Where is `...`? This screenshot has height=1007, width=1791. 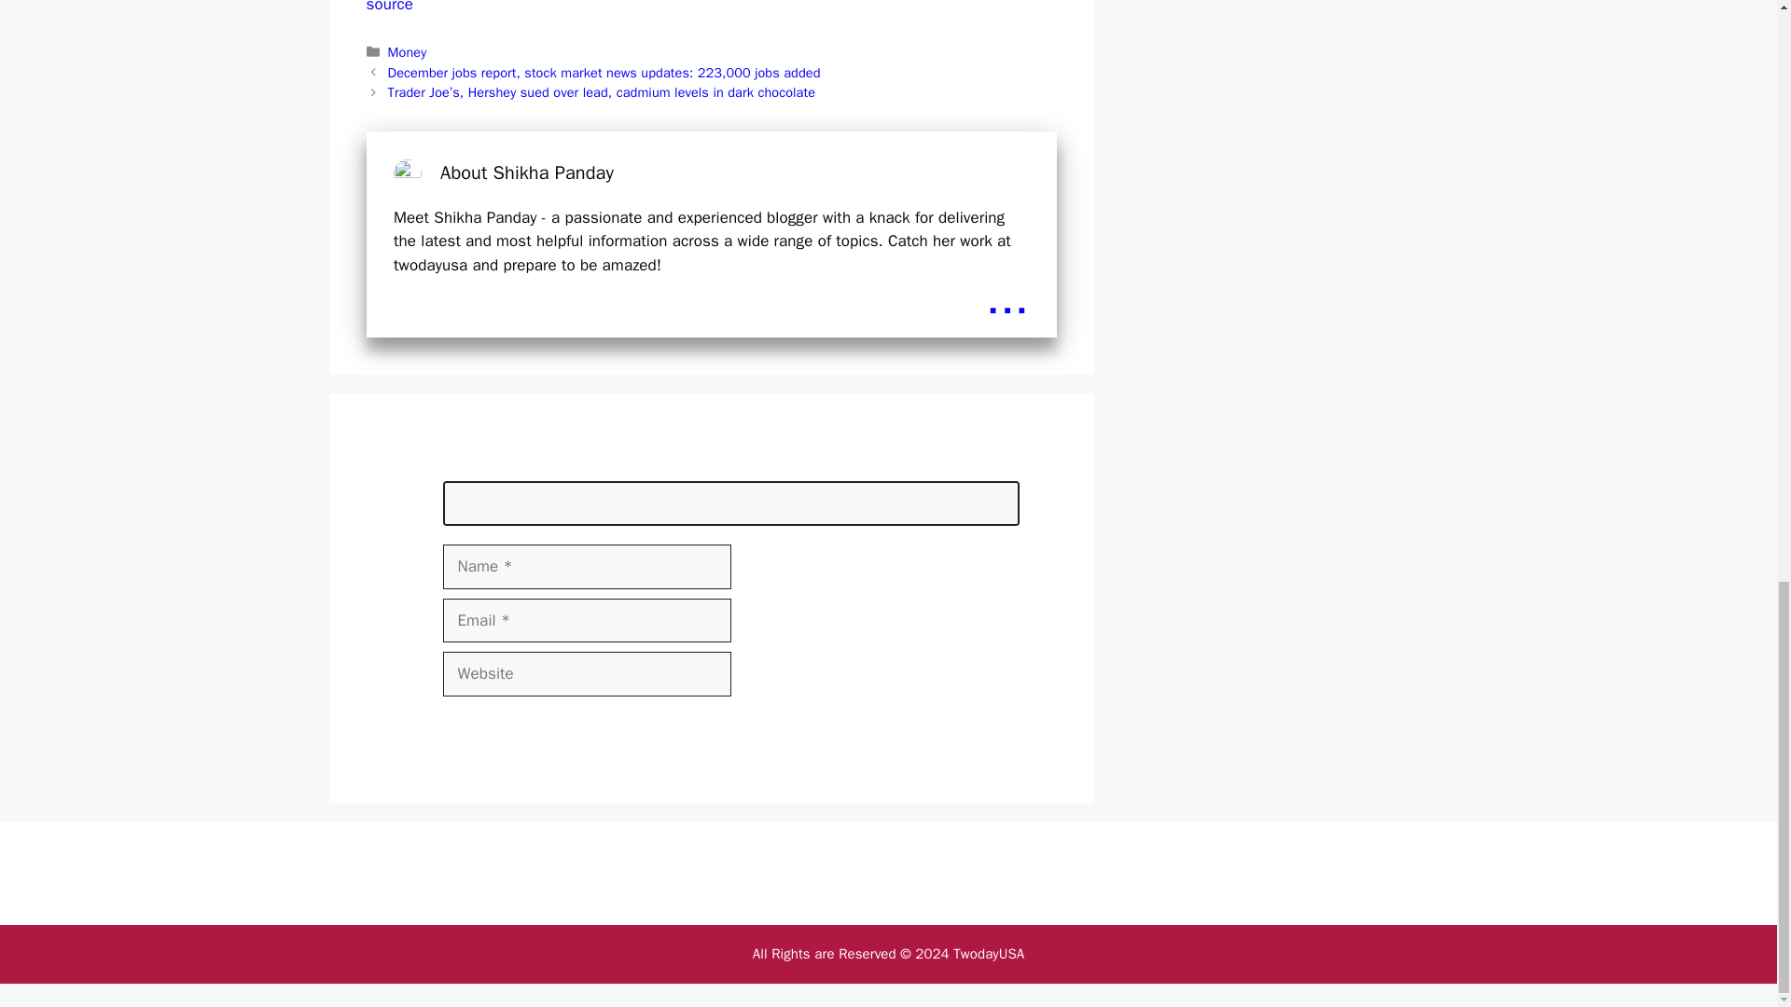
... is located at coordinates (1007, 297).